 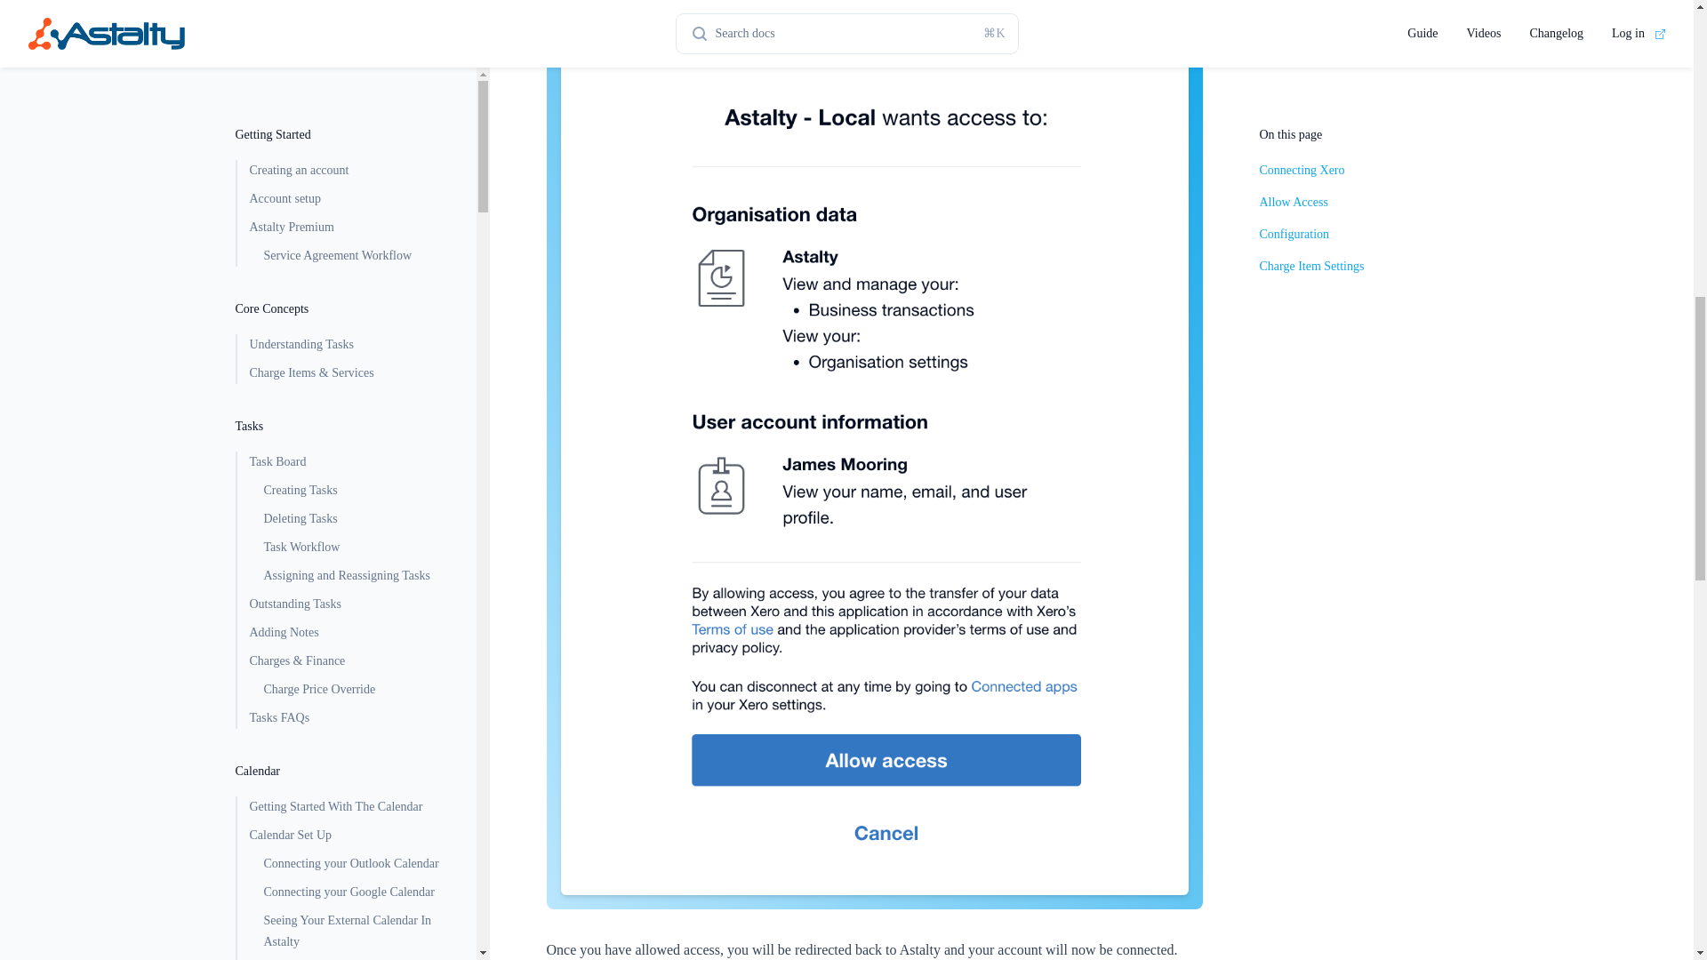 I want to click on Tags, so click(x=356, y=341).